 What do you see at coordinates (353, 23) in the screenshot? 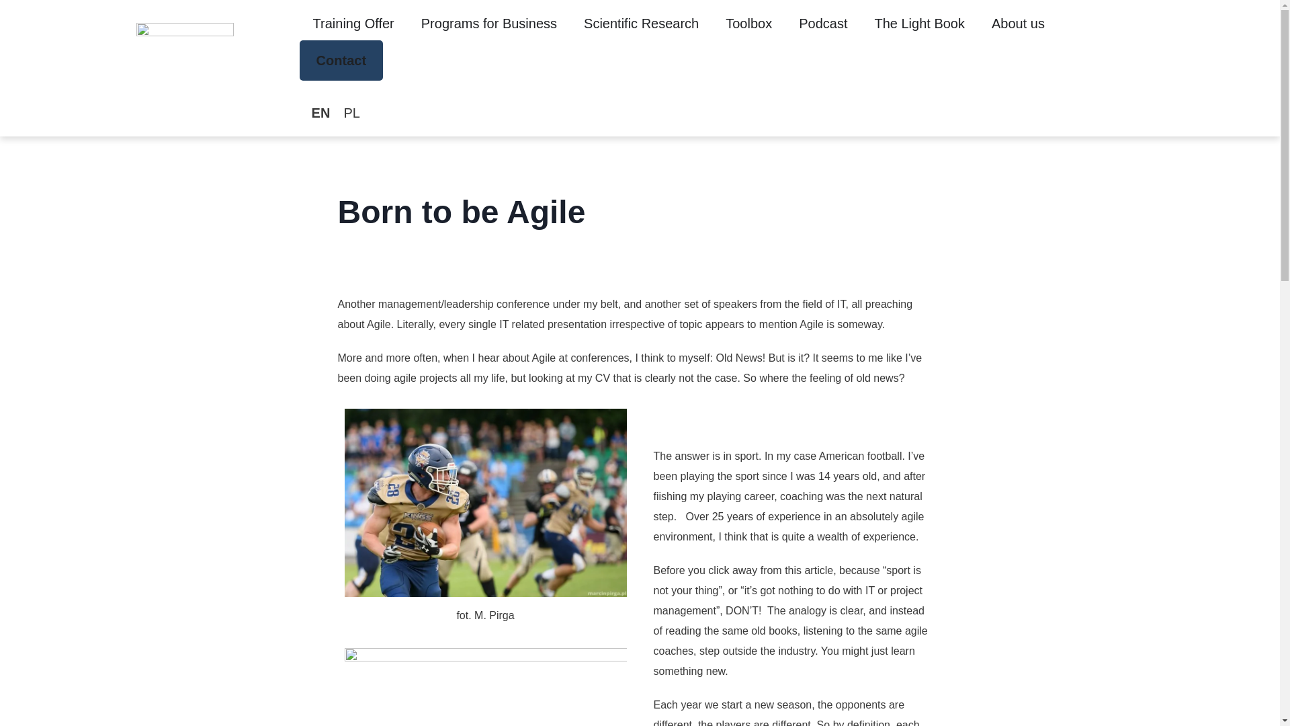
I see `Training Offer` at bounding box center [353, 23].